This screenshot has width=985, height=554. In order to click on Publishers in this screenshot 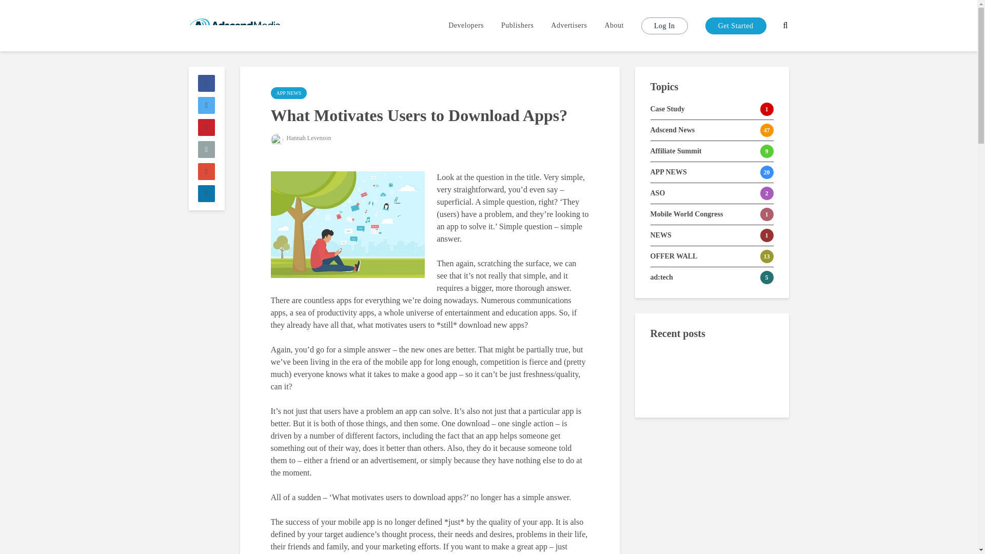, I will do `click(517, 26)`.